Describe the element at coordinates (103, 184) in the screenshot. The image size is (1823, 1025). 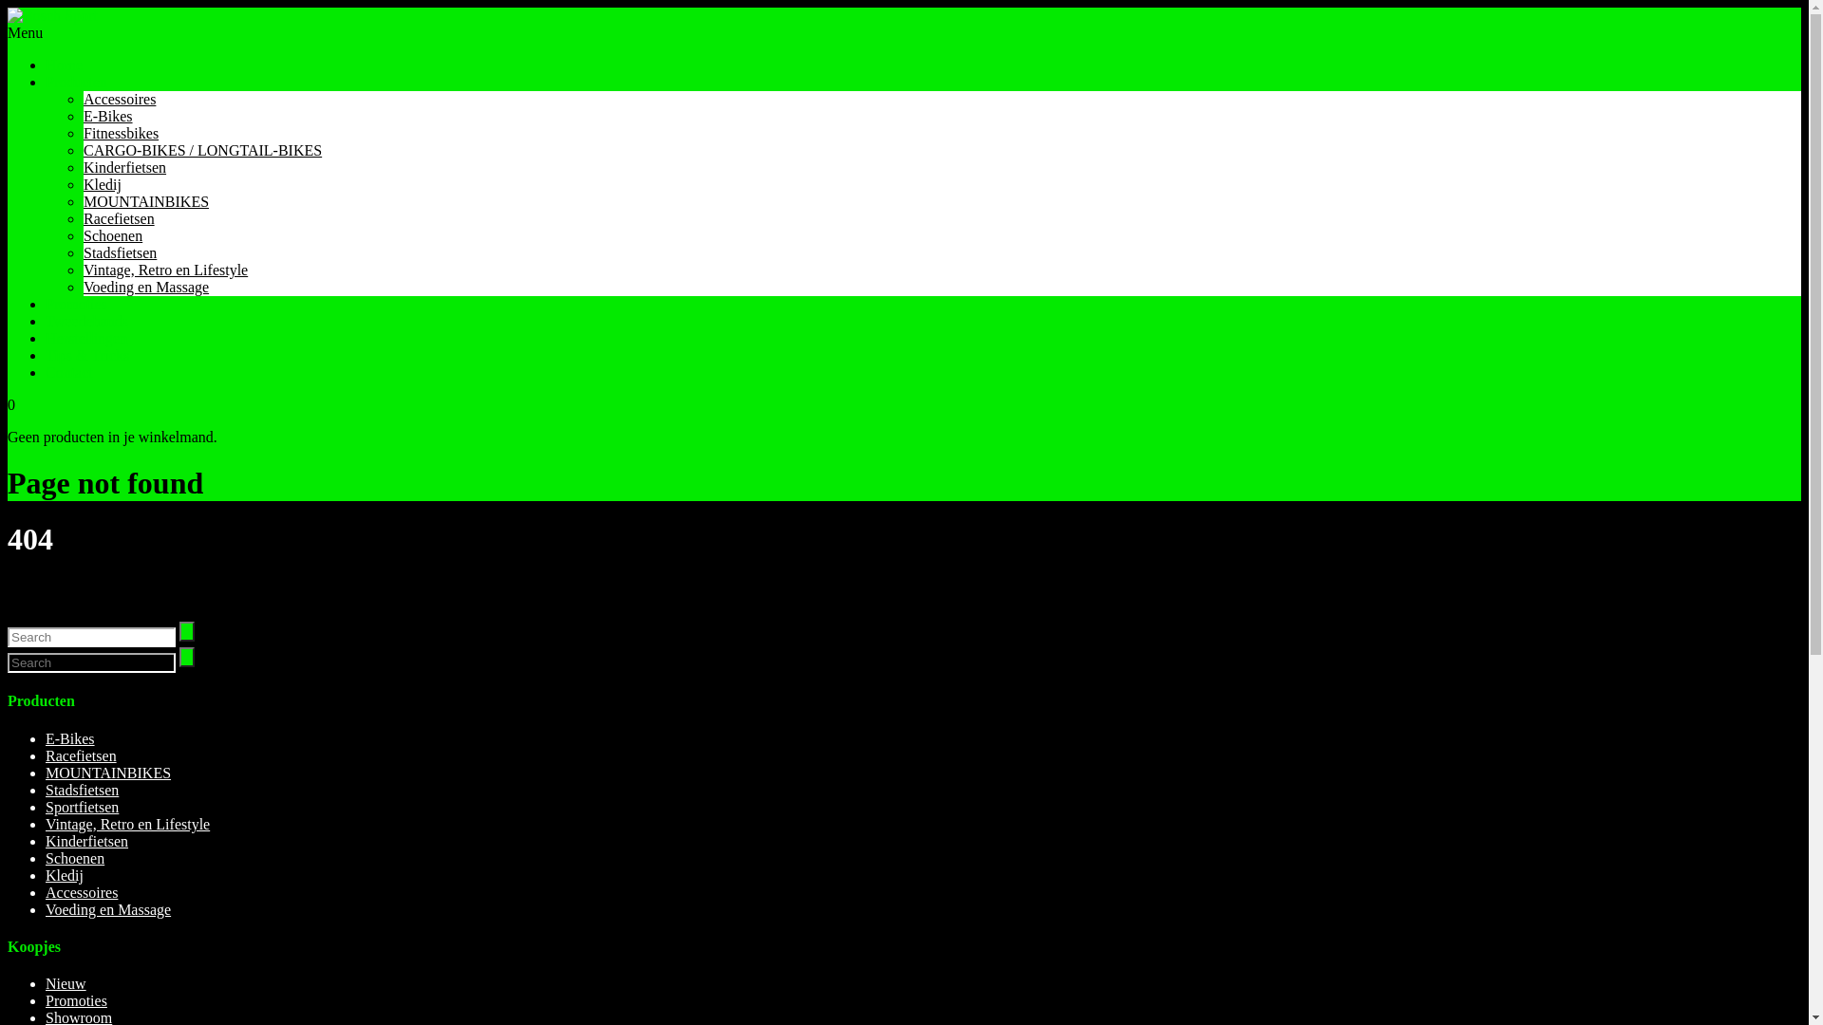
I see `Kledij` at that location.